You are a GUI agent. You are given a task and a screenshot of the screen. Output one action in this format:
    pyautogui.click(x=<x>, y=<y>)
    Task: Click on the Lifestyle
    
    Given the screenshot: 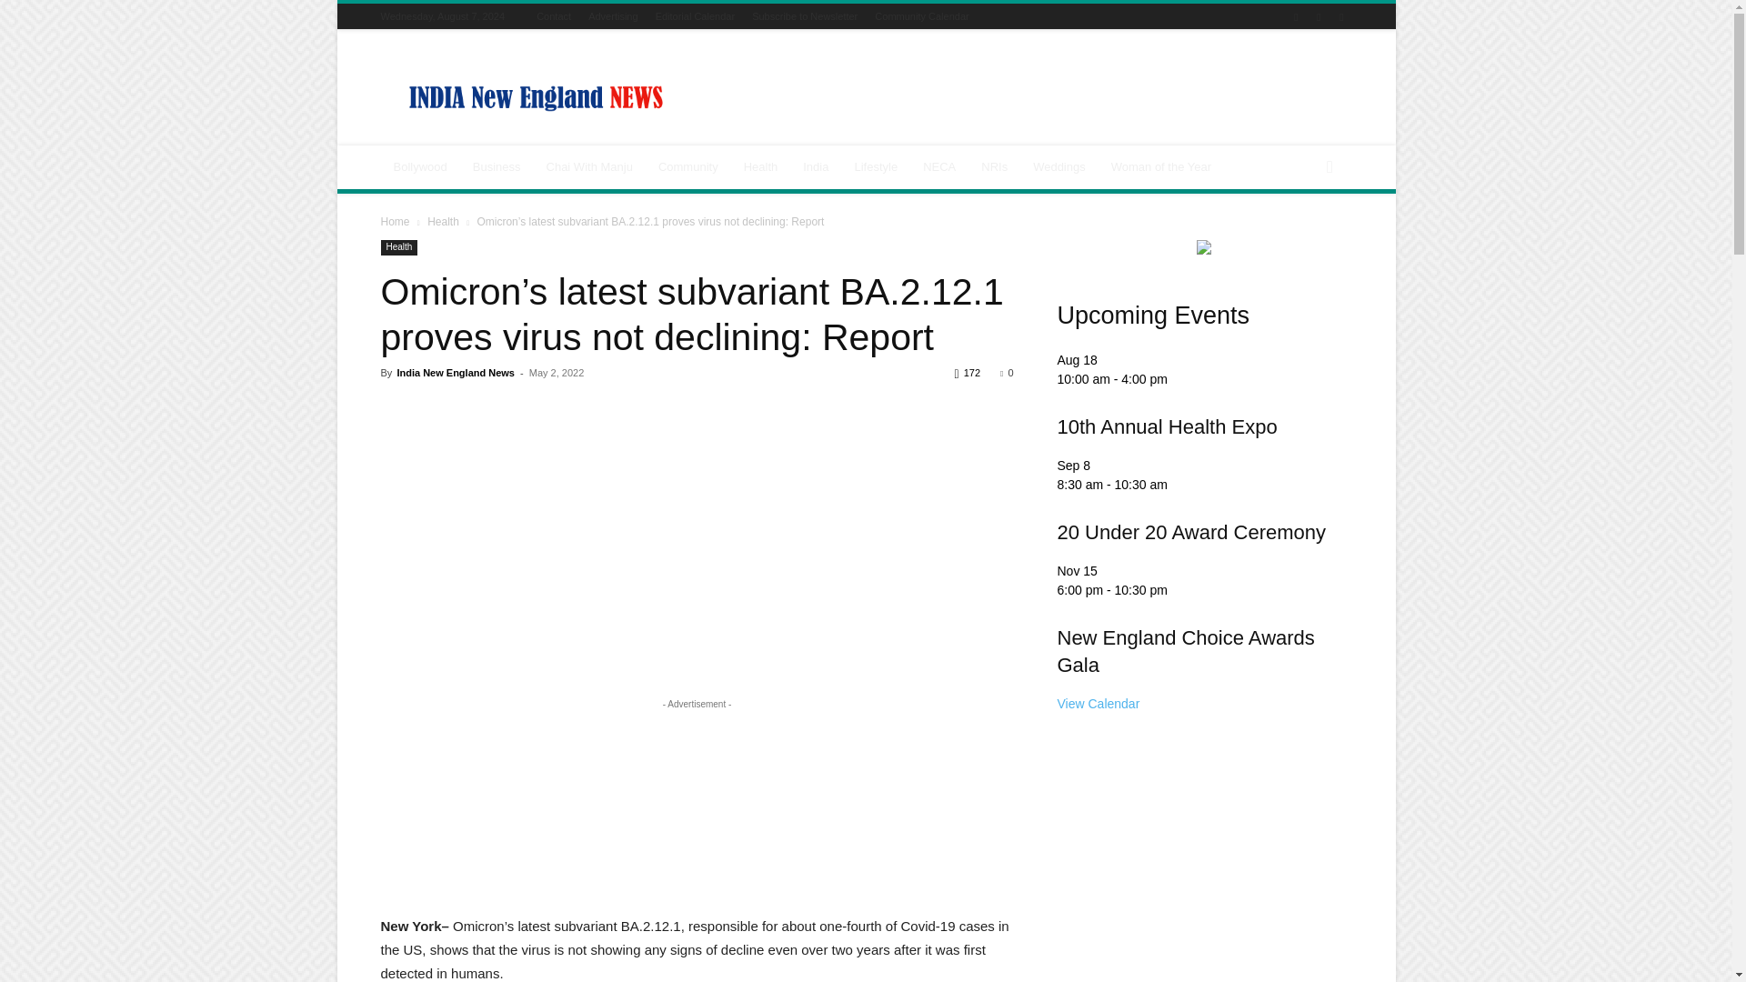 What is the action you would take?
    pyautogui.click(x=875, y=167)
    